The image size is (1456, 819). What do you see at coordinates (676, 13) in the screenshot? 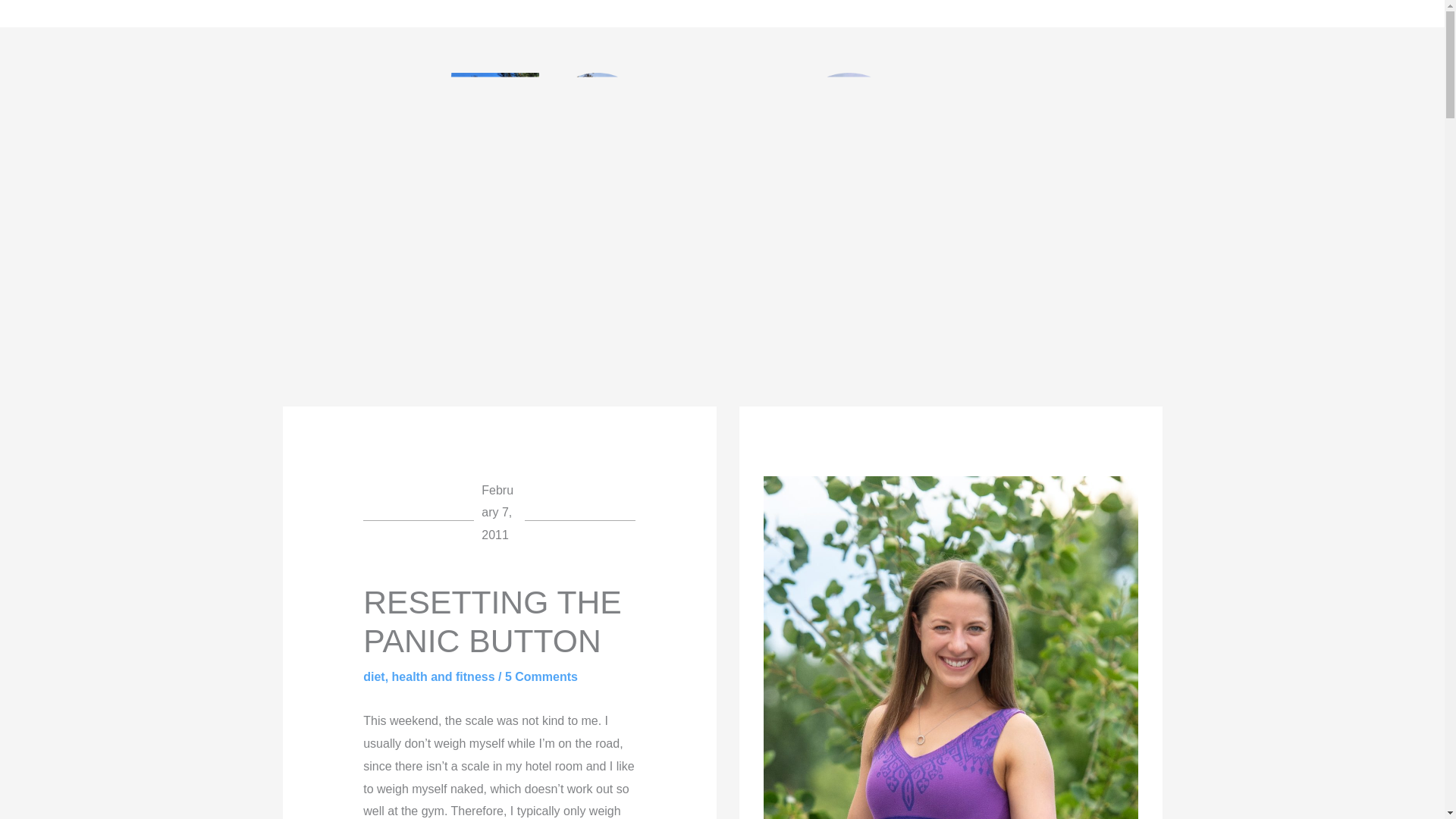
I see `CONTACT` at bounding box center [676, 13].